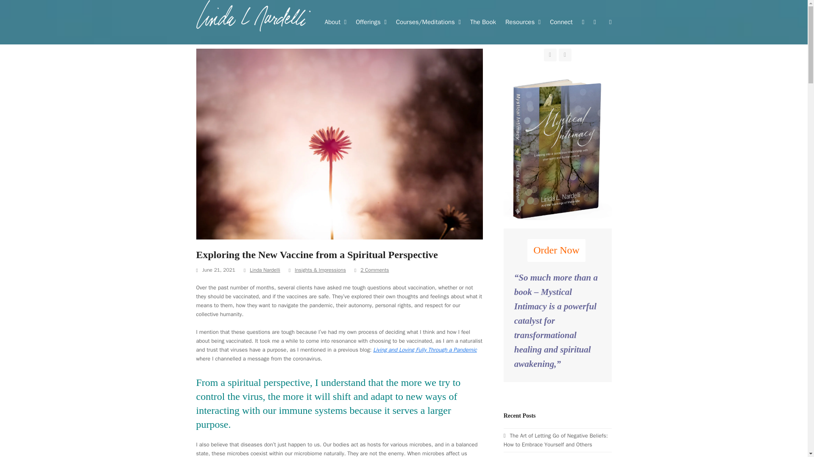  What do you see at coordinates (523, 22) in the screenshot?
I see `Resources` at bounding box center [523, 22].